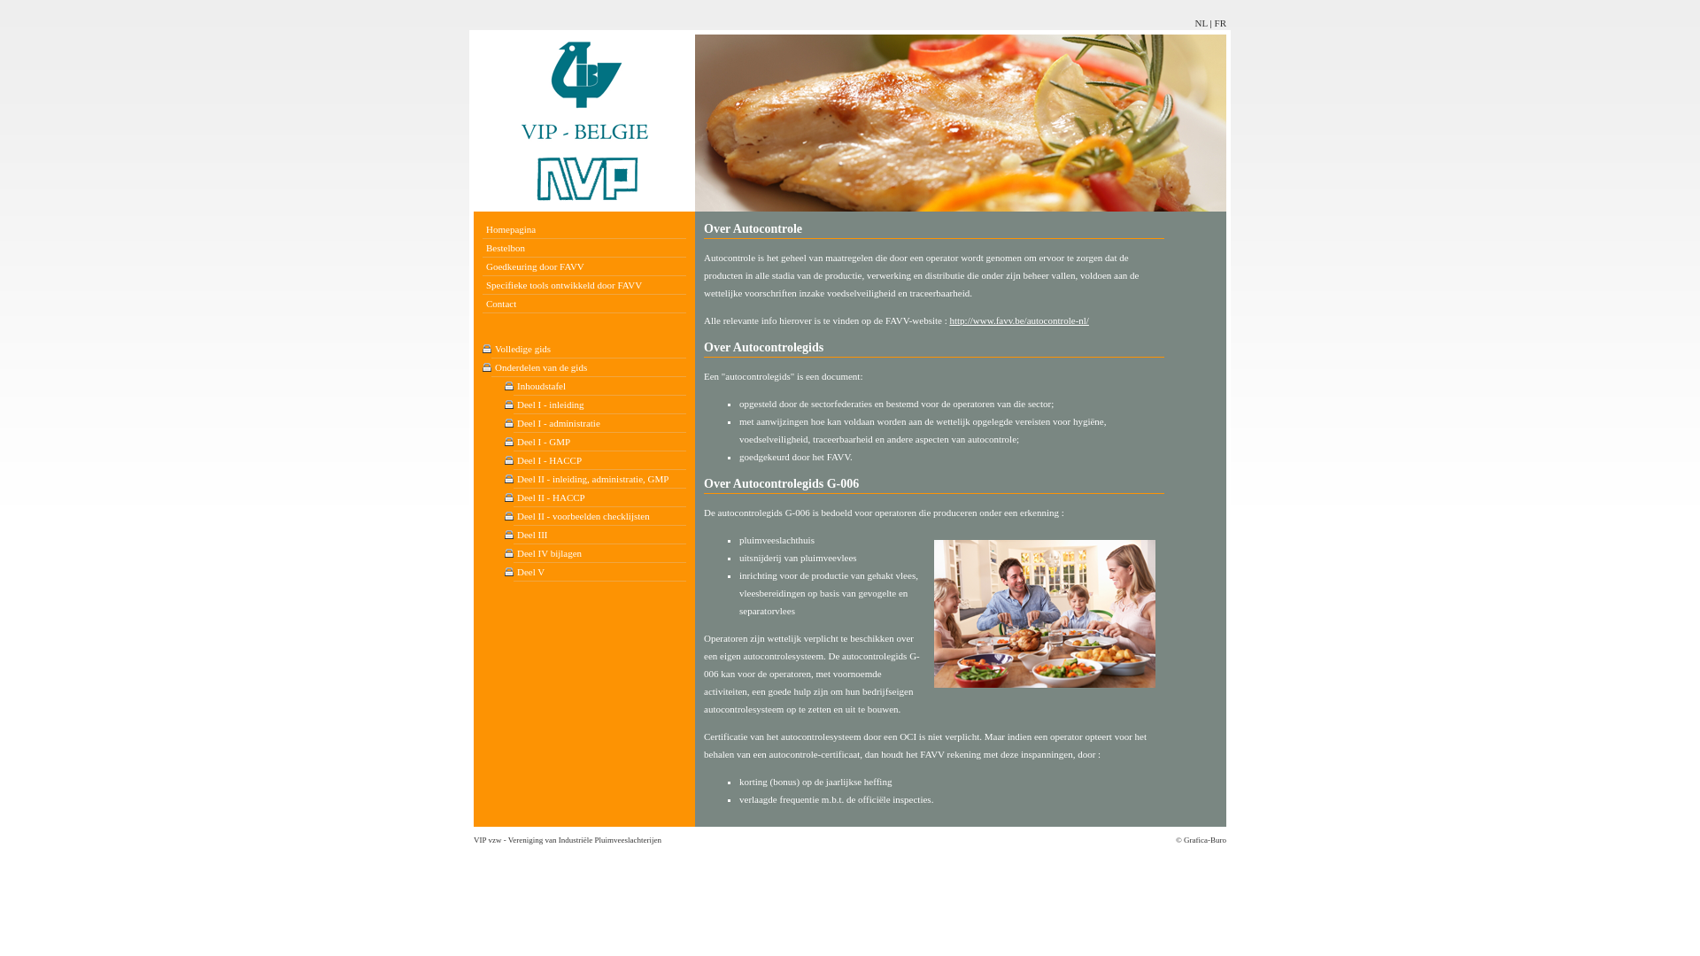 This screenshot has width=1700, height=956. Describe the element at coordinates (584, 305) in the screenshot. I see `Contact` at that location.